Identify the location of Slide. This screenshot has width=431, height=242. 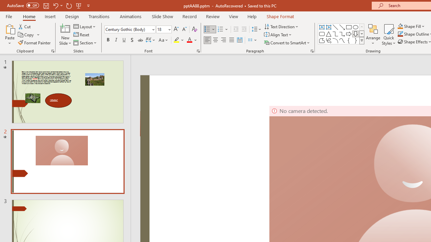
(67, 161).